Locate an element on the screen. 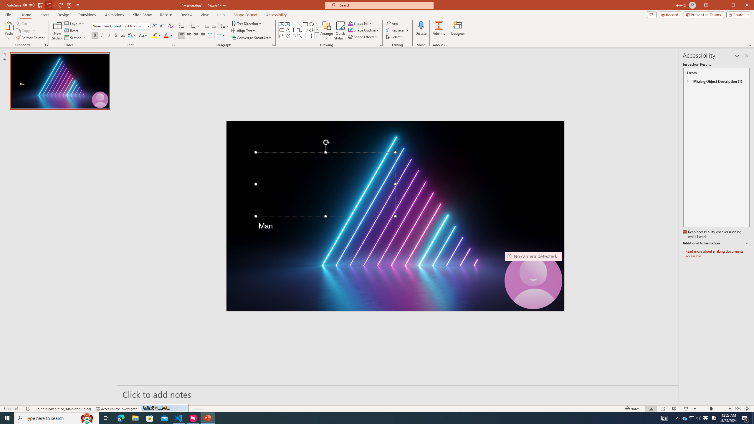 This screenshot has width=754, height=424. Shape Effects is located at coordinates (364, 37).